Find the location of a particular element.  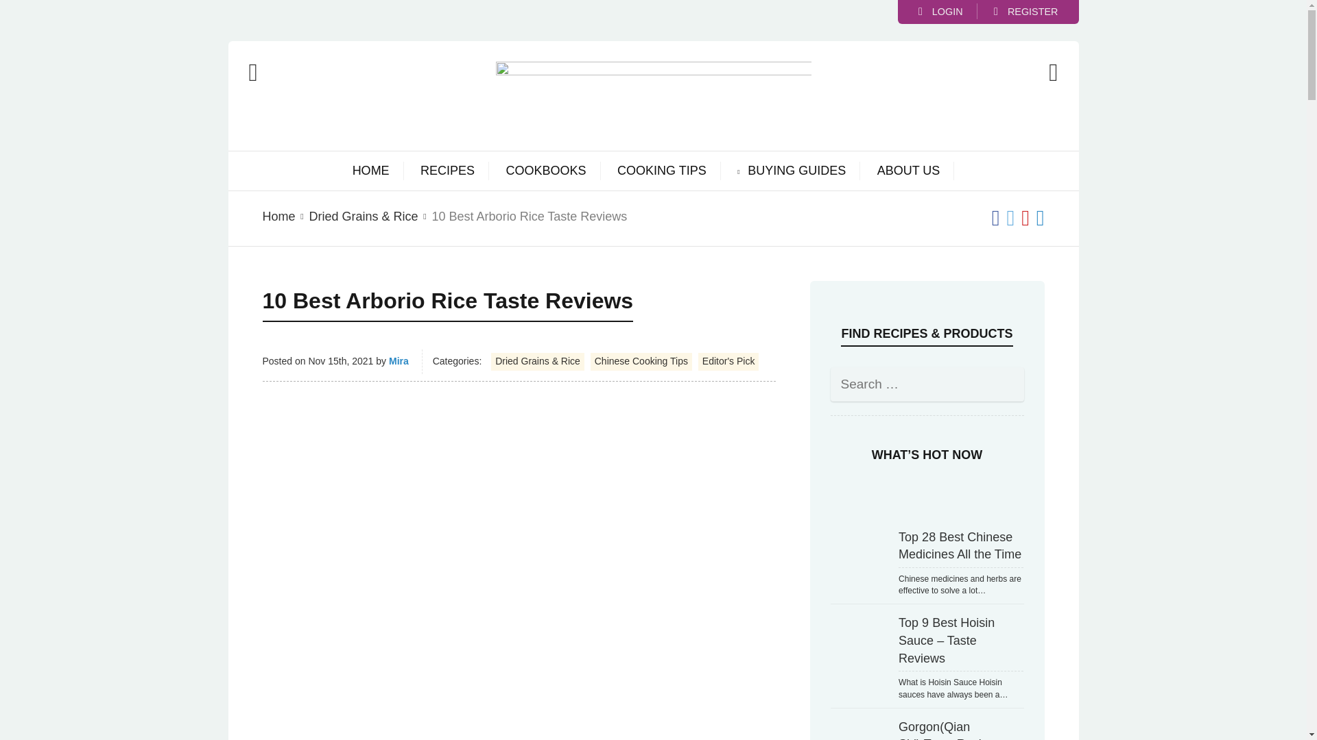

HOME is located at coordinates (371, 171).